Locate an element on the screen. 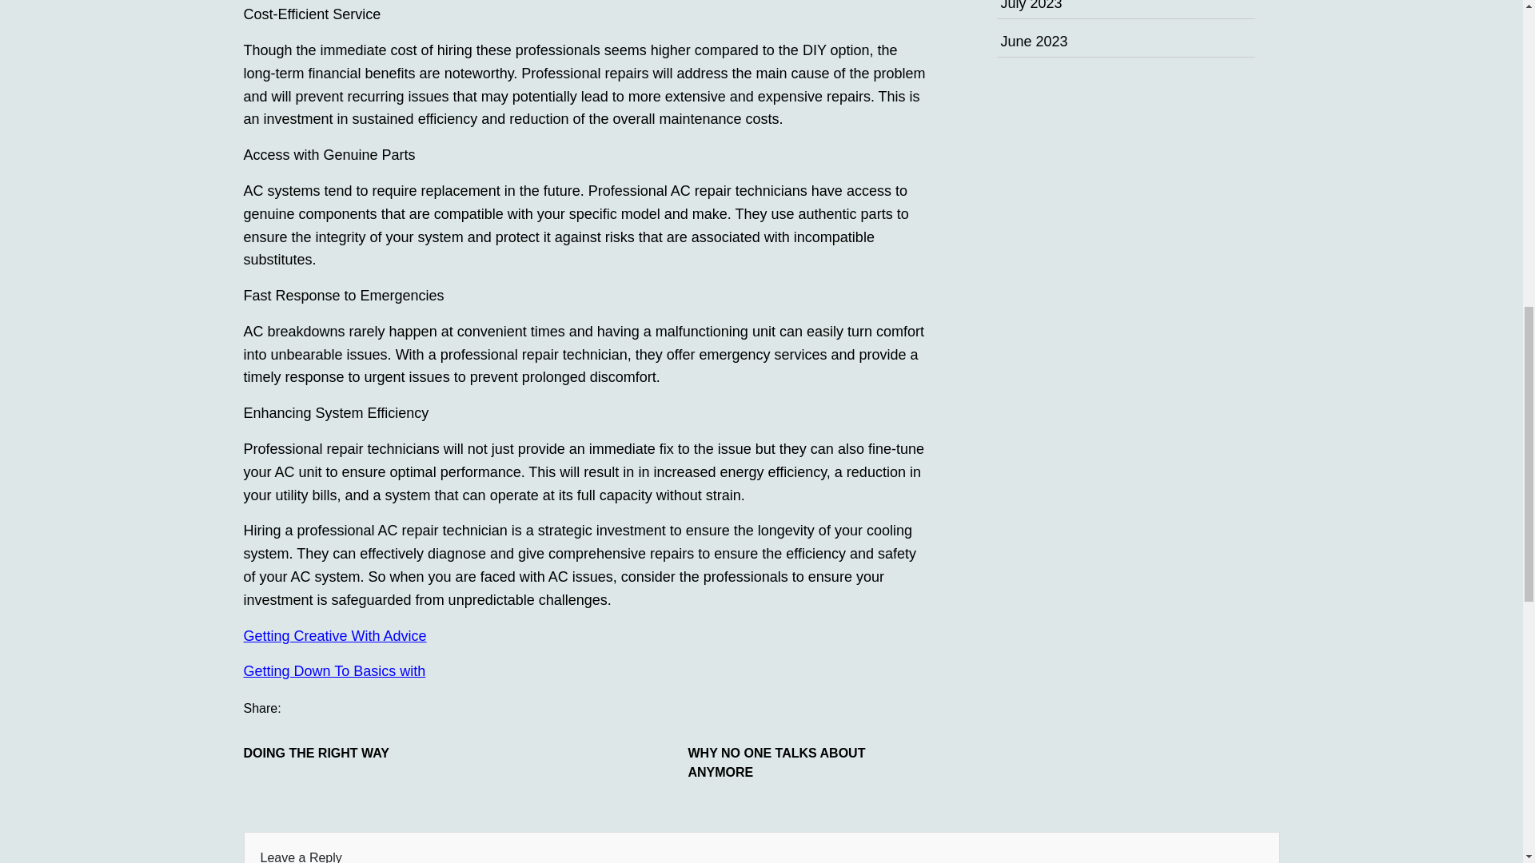 The width and height of the screenshot is (1535, 863). Getting Down To Basics with is located at coordinates (333, 671).